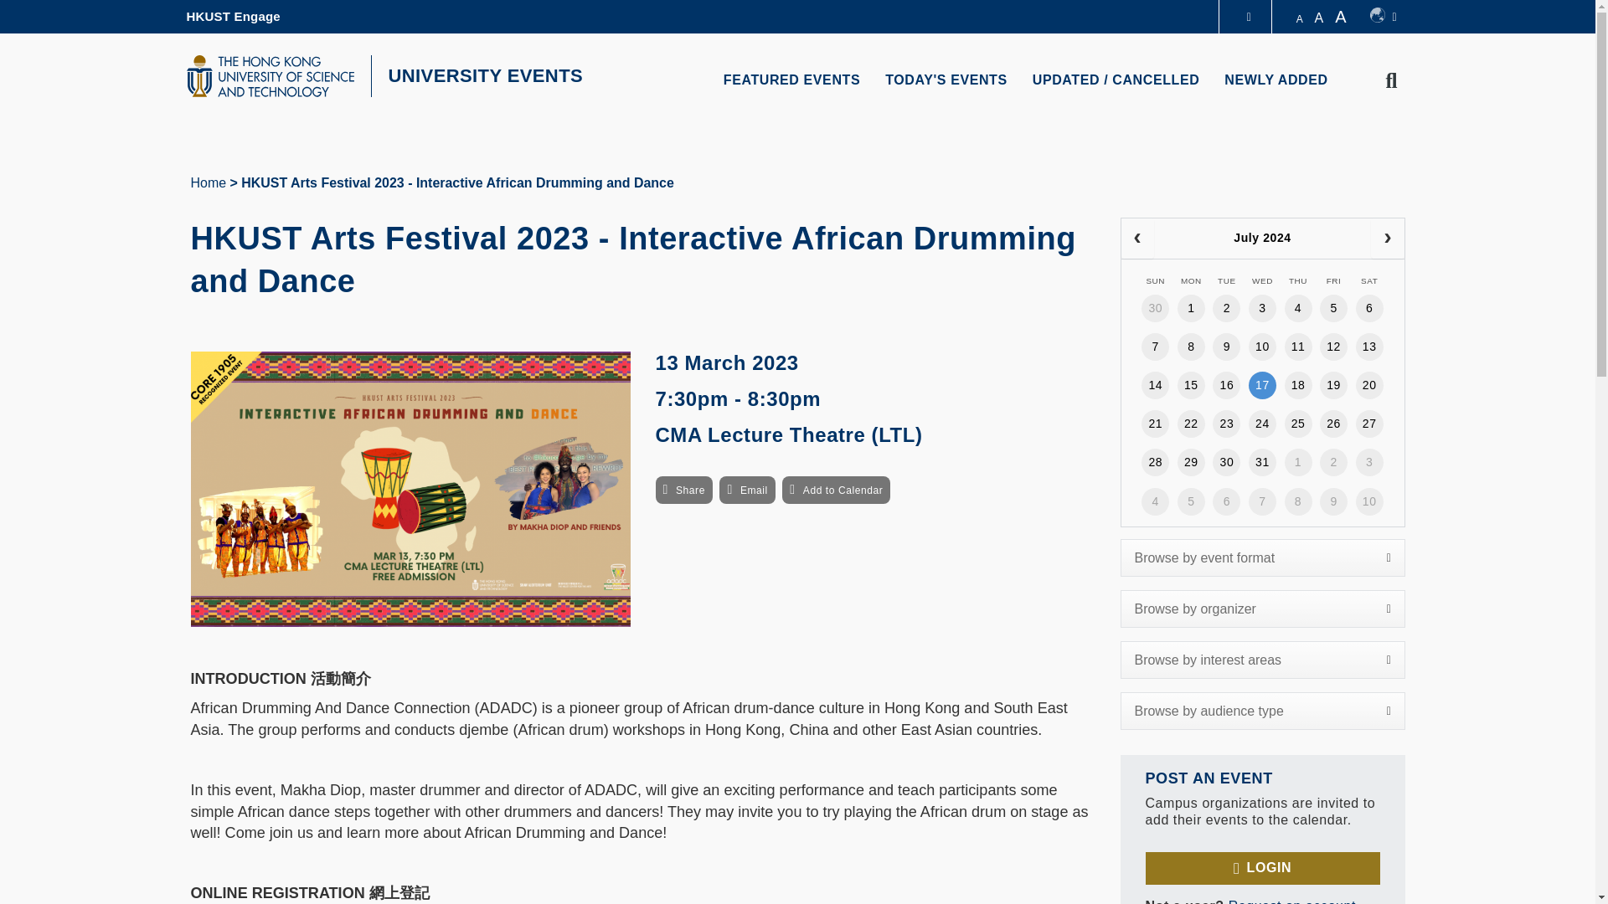 The width and height of the screenshot is (1608, 904). Describe the element at coordinates (1249, 17) in the screenshot. I see `Expand Drawer` at that location.